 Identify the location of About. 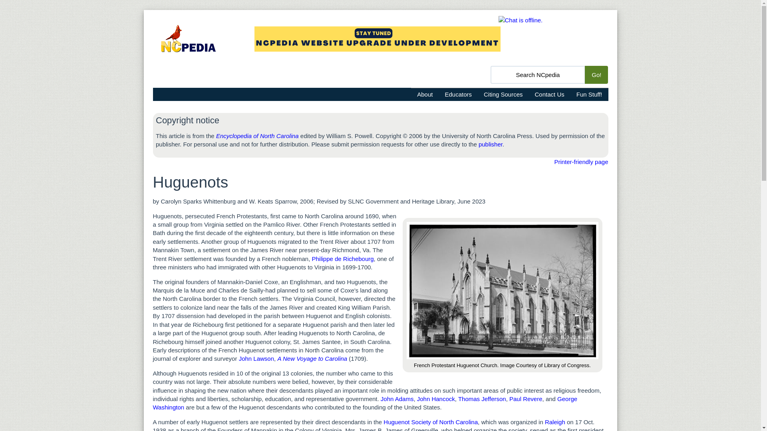
(425, 94).